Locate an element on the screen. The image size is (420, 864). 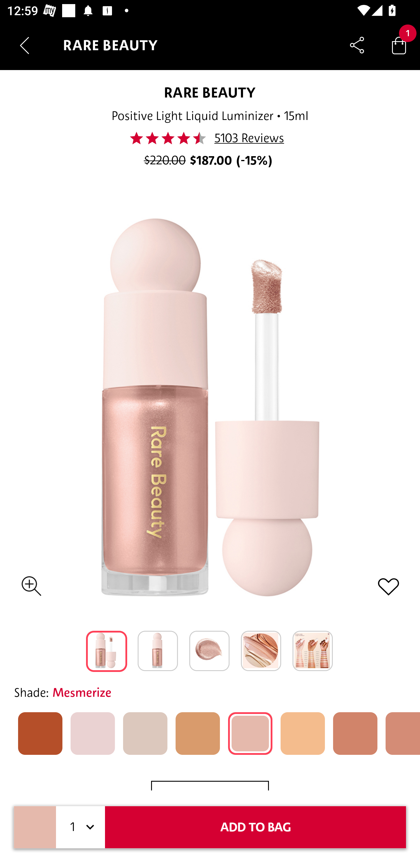
Bag is located at coordinates (399, 45).